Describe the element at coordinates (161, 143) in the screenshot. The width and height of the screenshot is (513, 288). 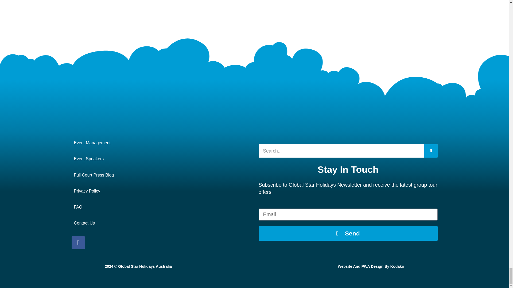
I see `Event Management` at that location.